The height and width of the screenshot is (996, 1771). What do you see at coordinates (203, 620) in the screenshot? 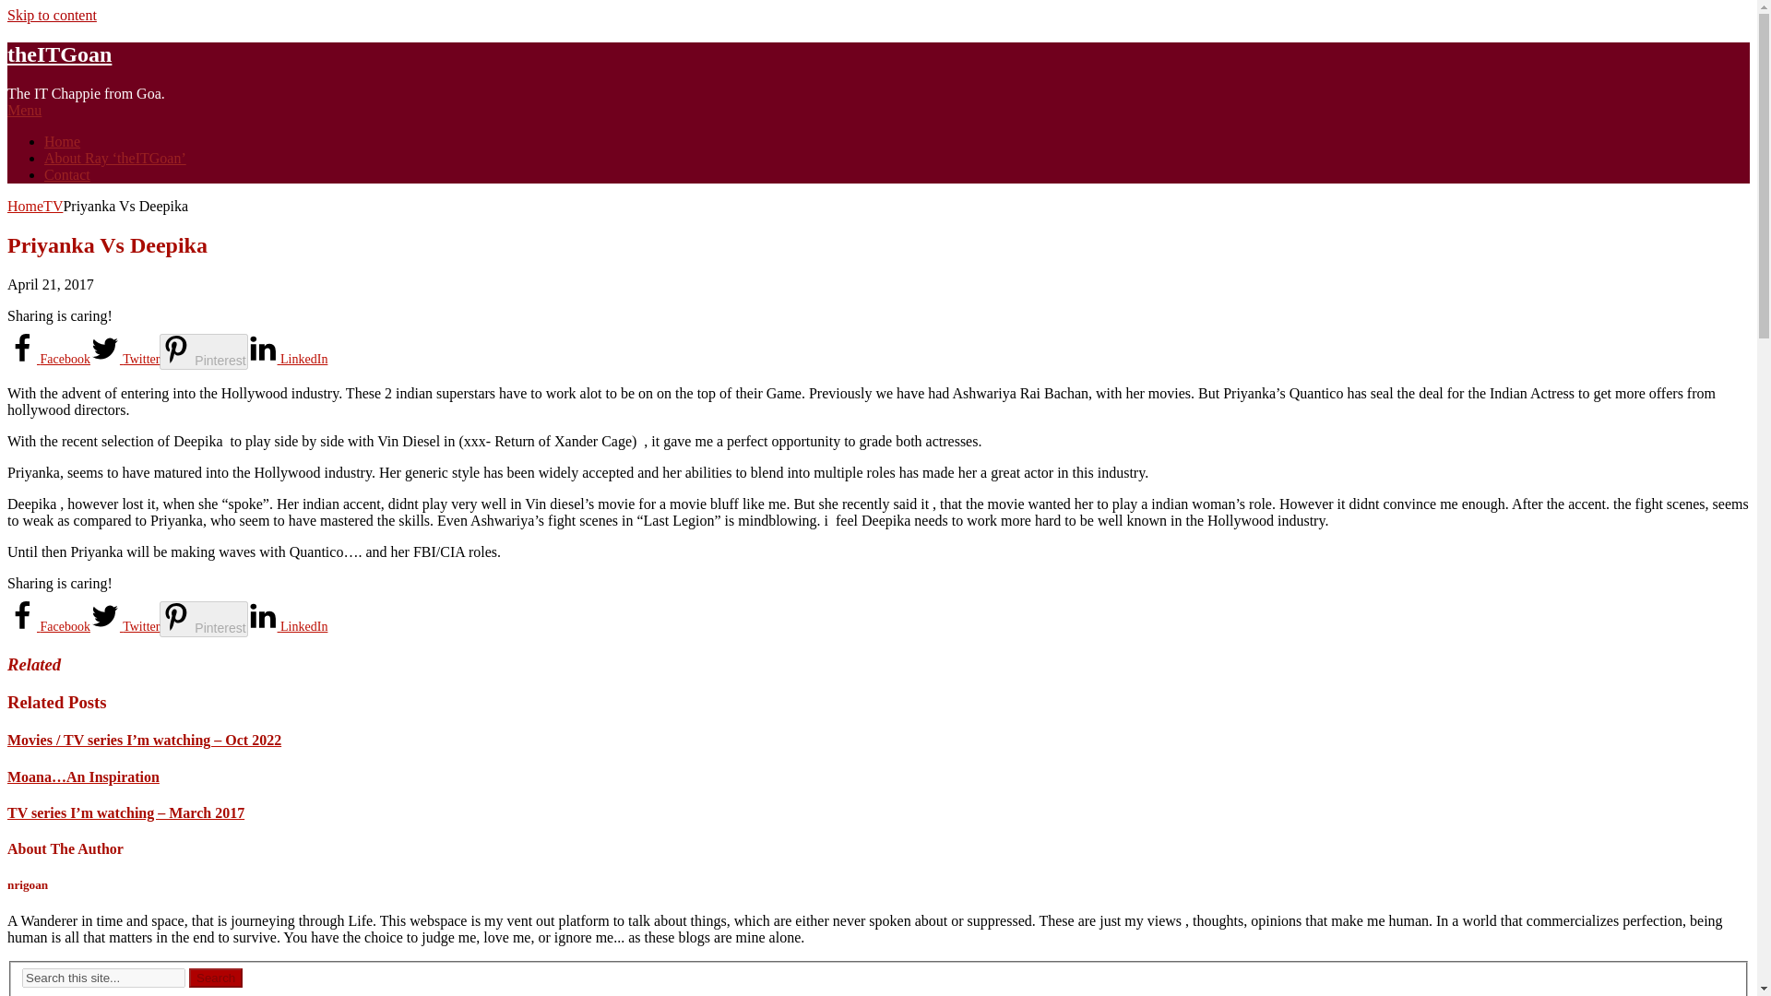
I see `Pinterest` at bounding box center [203, 620].